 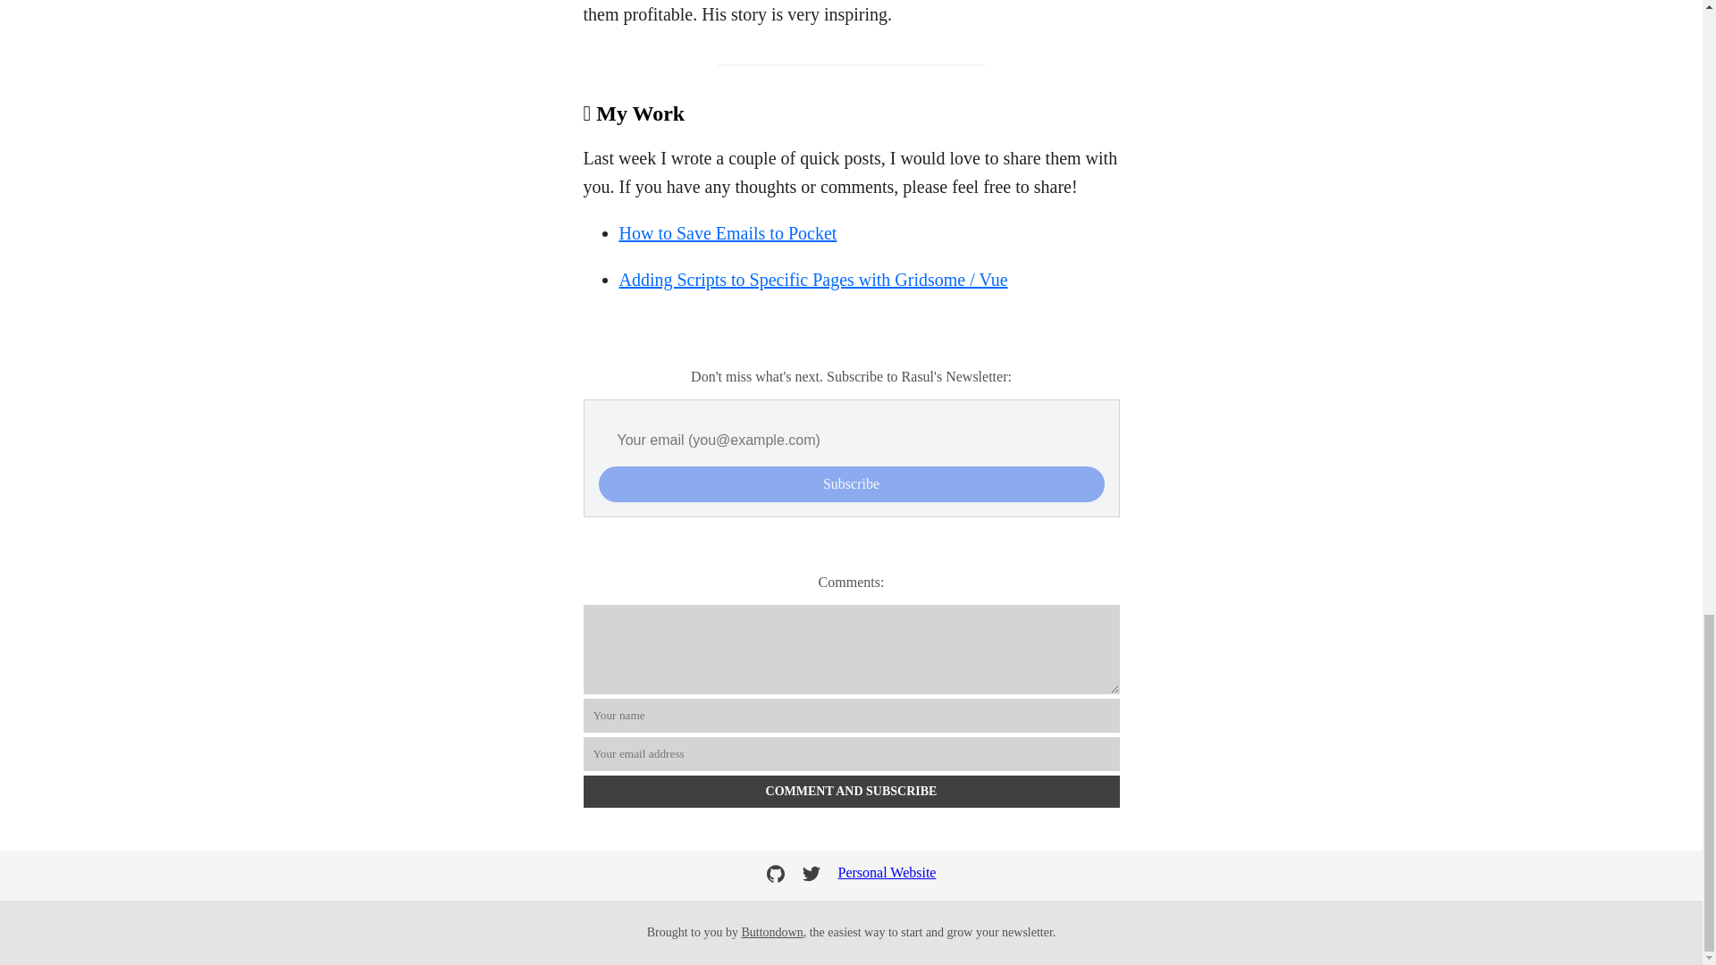 What do you see at coordinates (887, 876) in the screenshot?
I see `Personal Website` at bounding box center [887, 876].